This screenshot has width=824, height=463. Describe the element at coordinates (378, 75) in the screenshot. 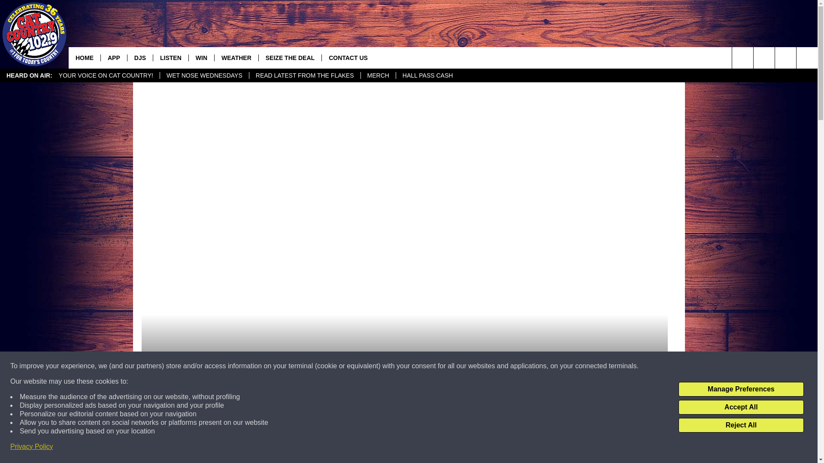

I see `MERCH` at that location.